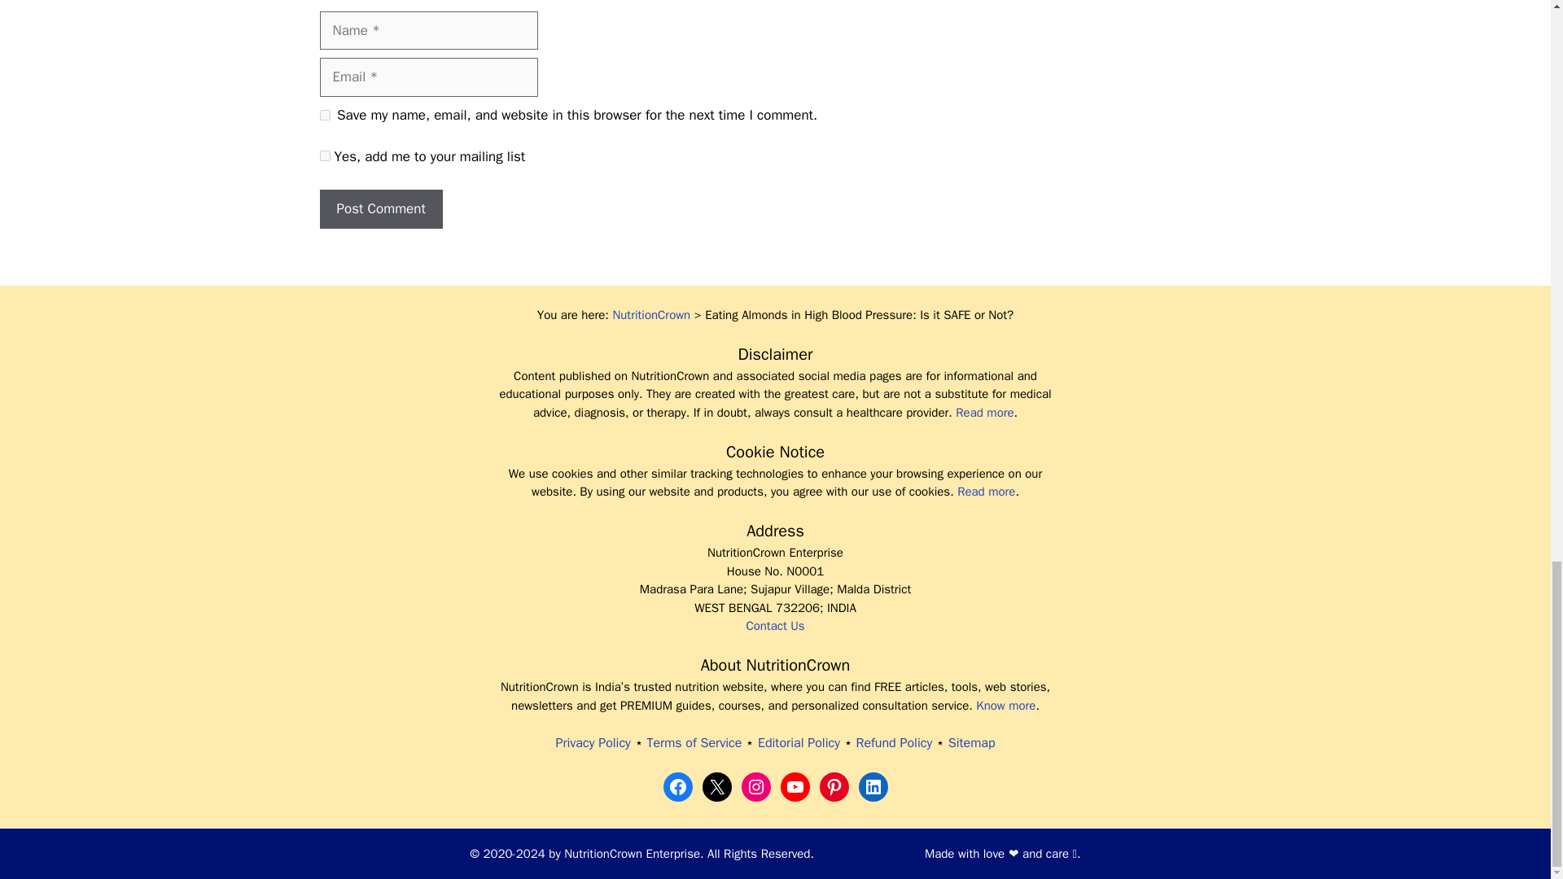  I want to click on Pinterest, so click(834, 786).